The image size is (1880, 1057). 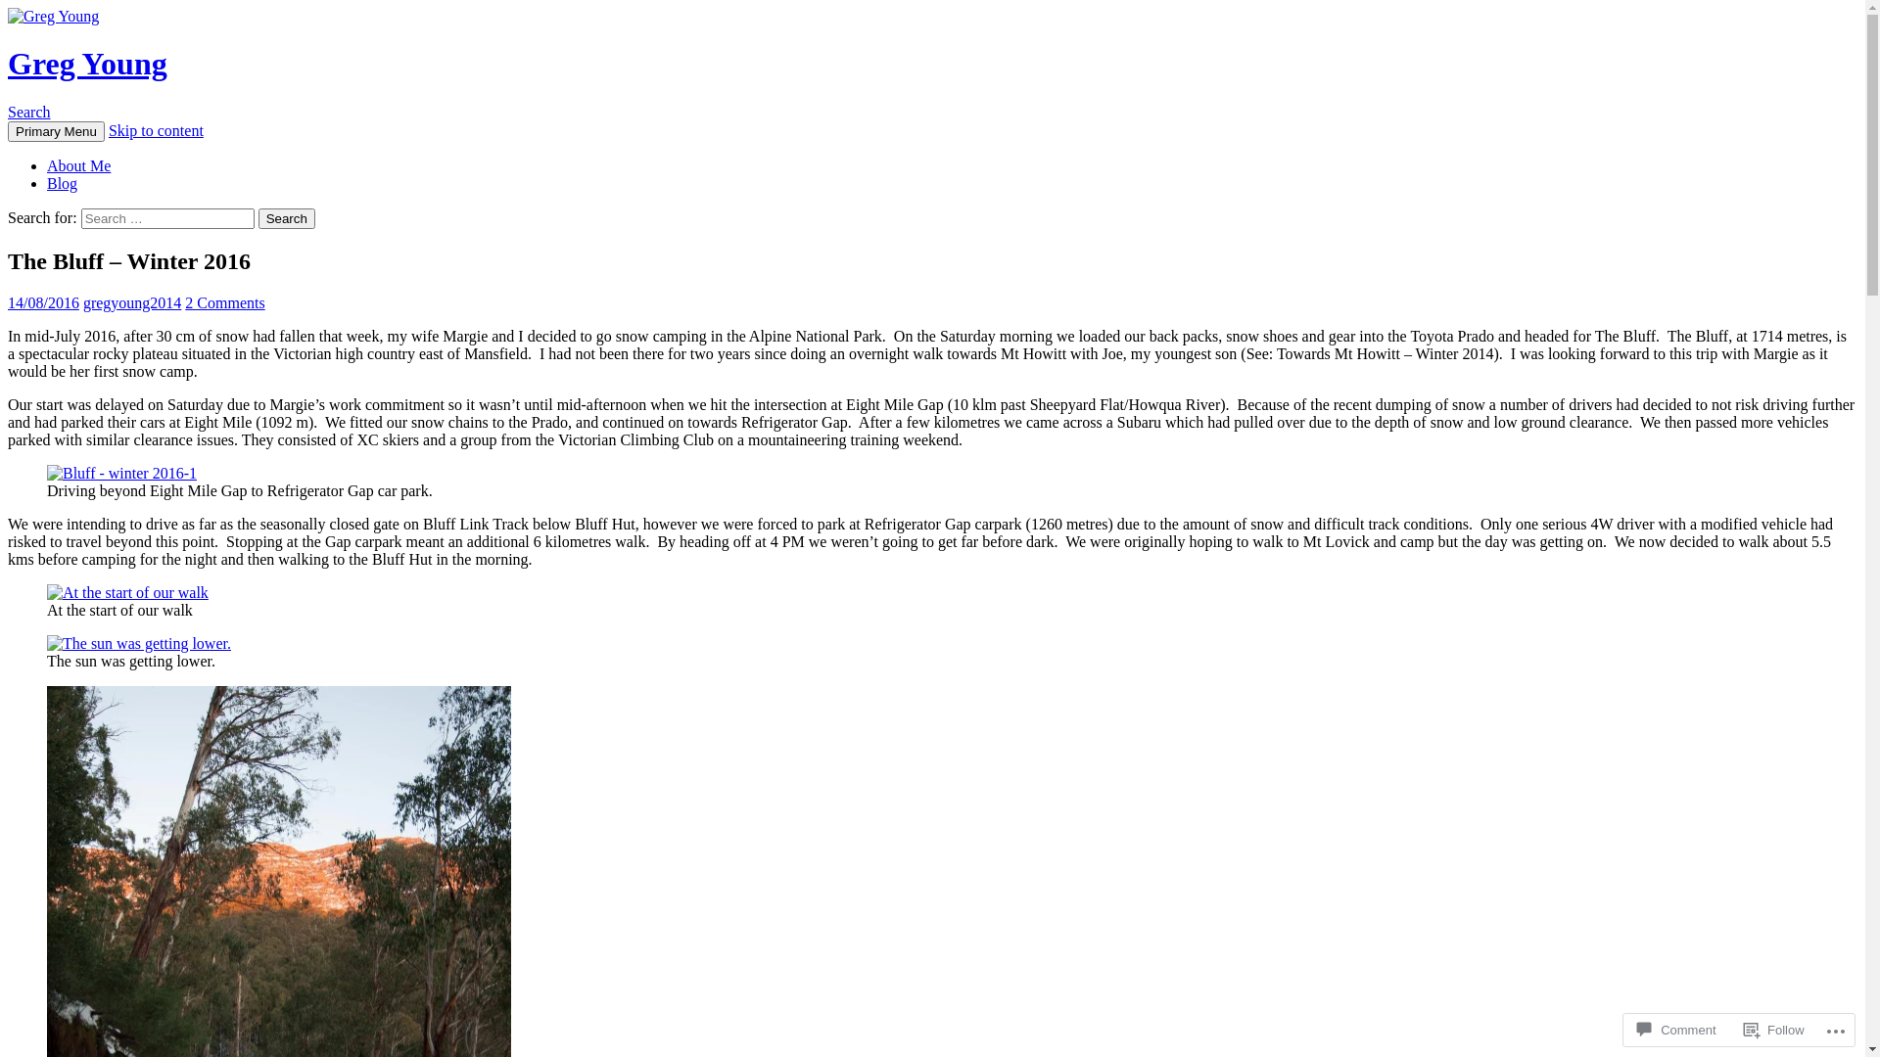 What do you see at coordinates (78, 166) in the screenshot?
I see `About Me` at bounding box center [78, 166].